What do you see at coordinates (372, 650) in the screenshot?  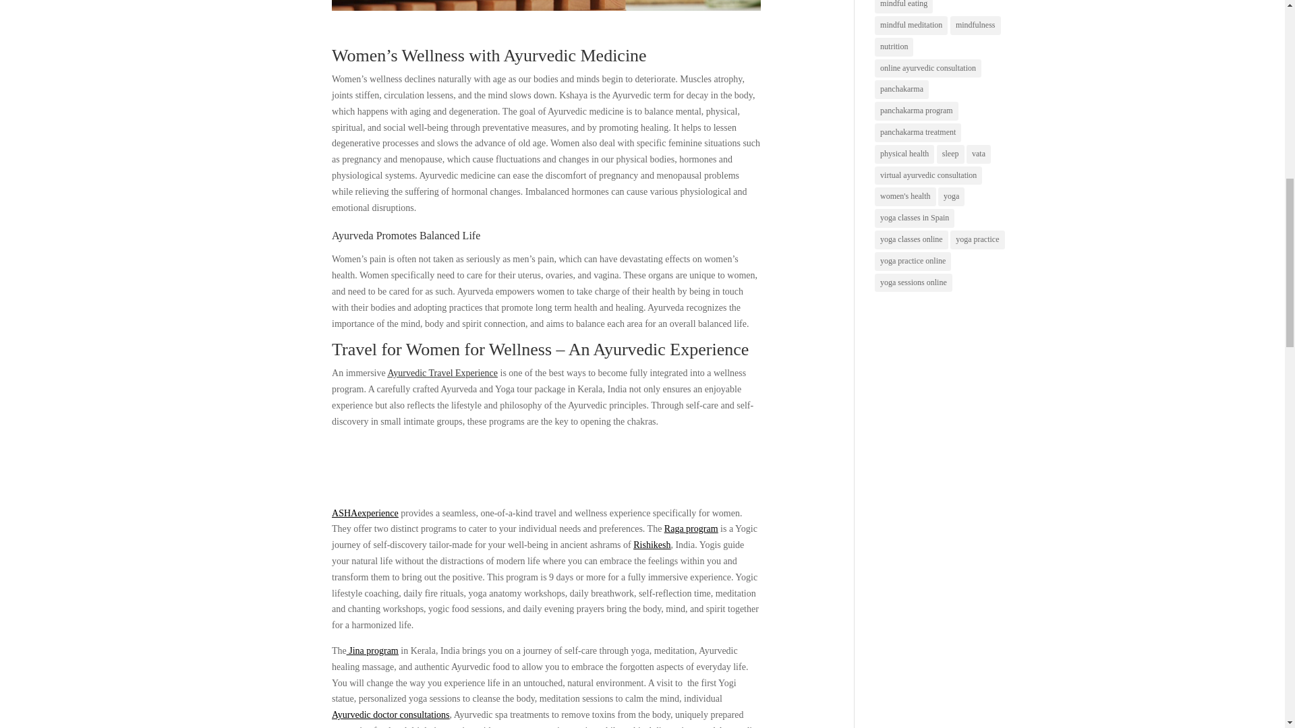 I see `Jina Program - An ayurvedic experience` at bounding box center [372, 650].